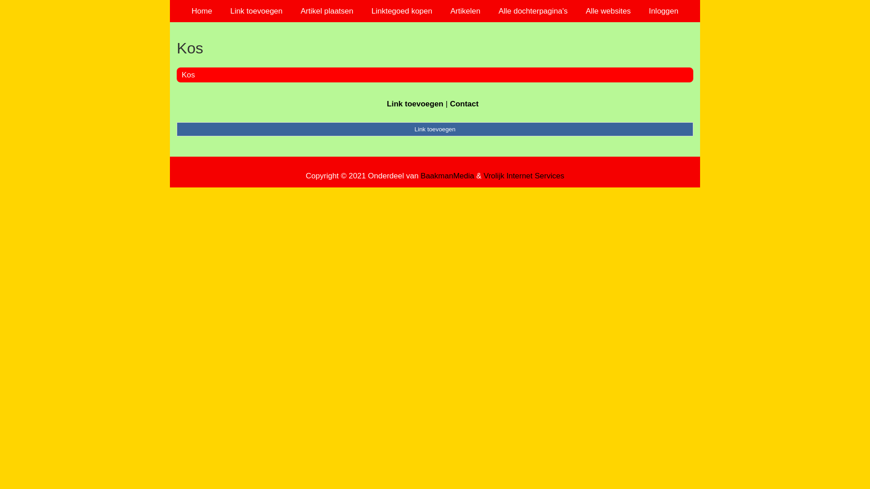 Image resolution: width=870 pixels, height=489 pixels. What do you see at coordinates (608, 11) in the screenshot?
I see `Alle websites` at bounding box center [608, 11].